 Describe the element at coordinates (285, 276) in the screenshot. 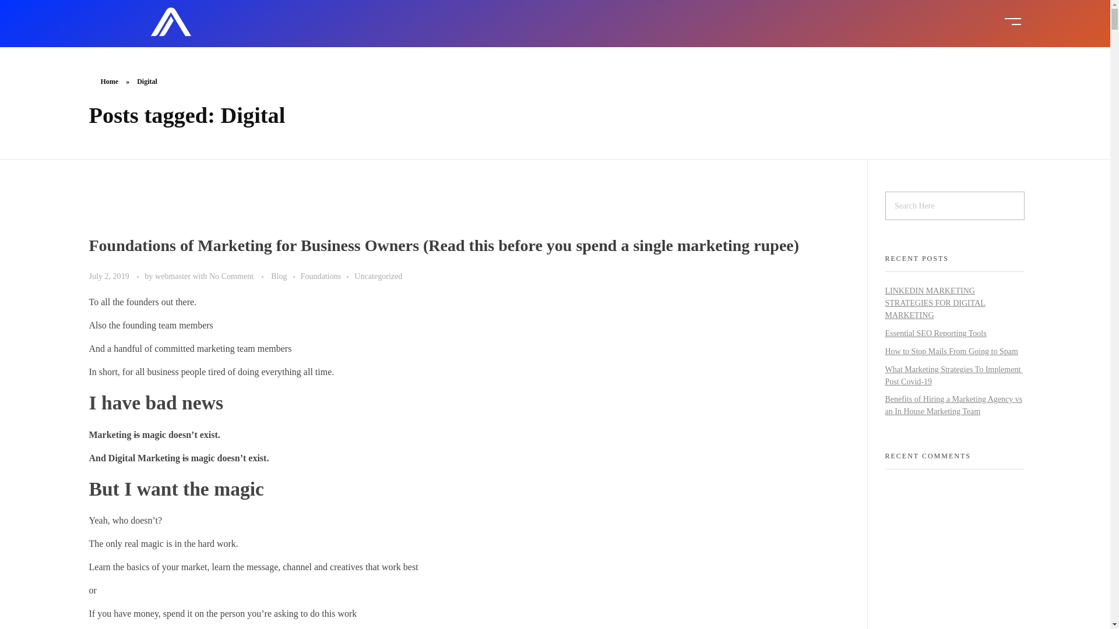

I see `Blog` at that location.